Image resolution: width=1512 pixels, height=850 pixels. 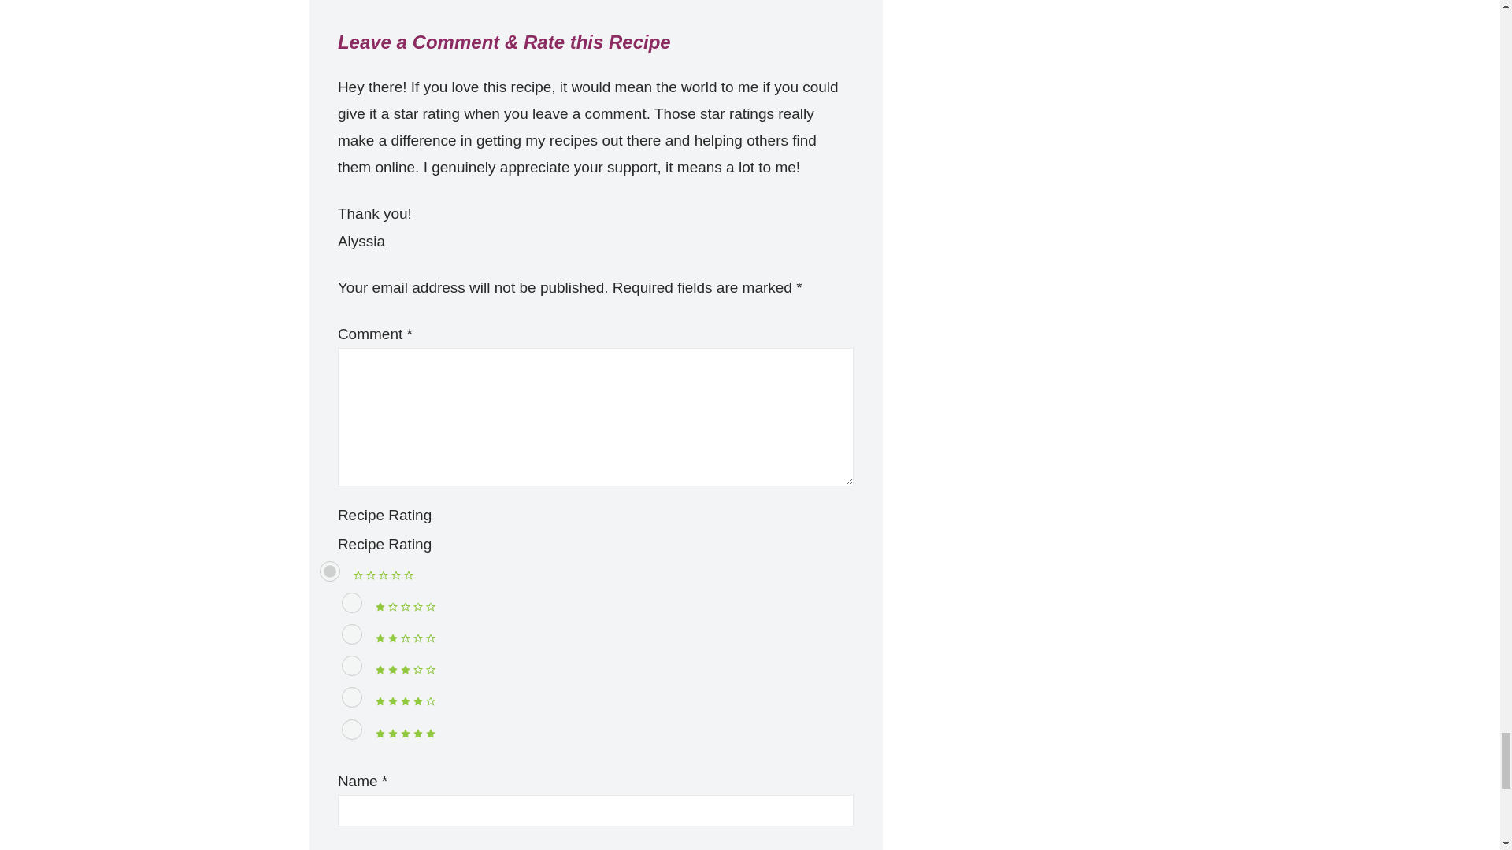 I want to click on 2, so click(x=351, y=634).